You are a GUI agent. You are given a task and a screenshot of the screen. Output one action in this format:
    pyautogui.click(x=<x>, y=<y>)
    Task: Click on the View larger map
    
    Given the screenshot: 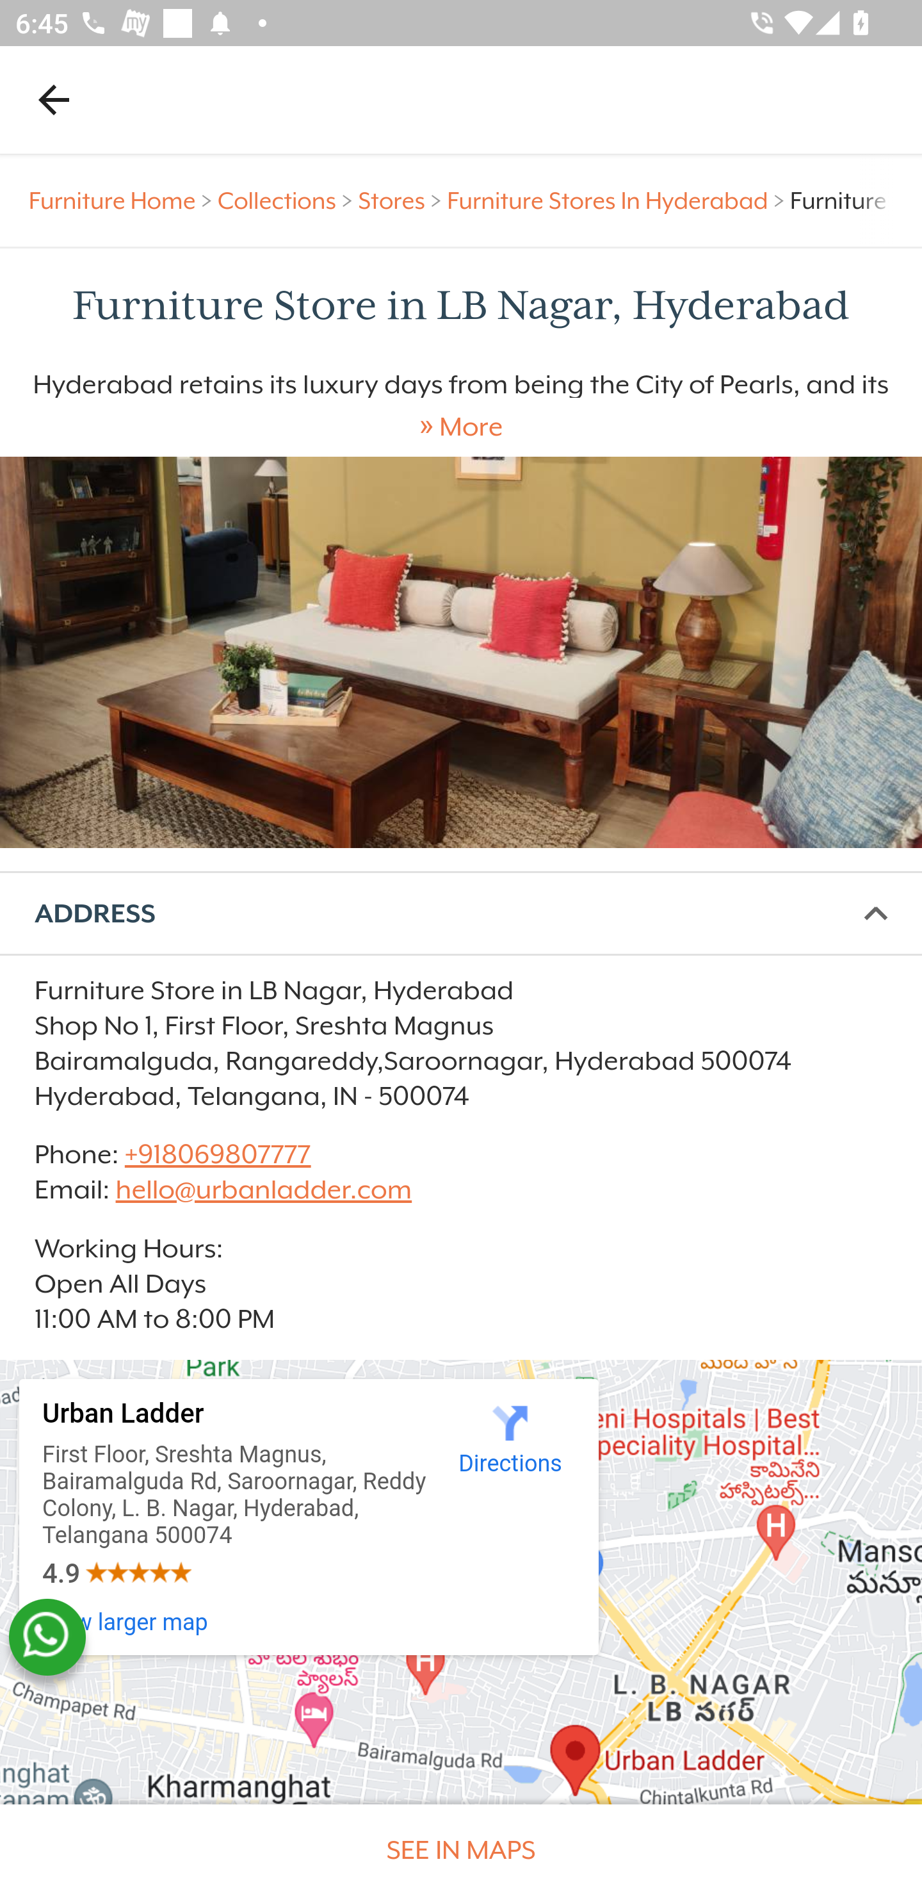 What is the action you would take?
    pyautogui.click(x=125, y=1623)
    